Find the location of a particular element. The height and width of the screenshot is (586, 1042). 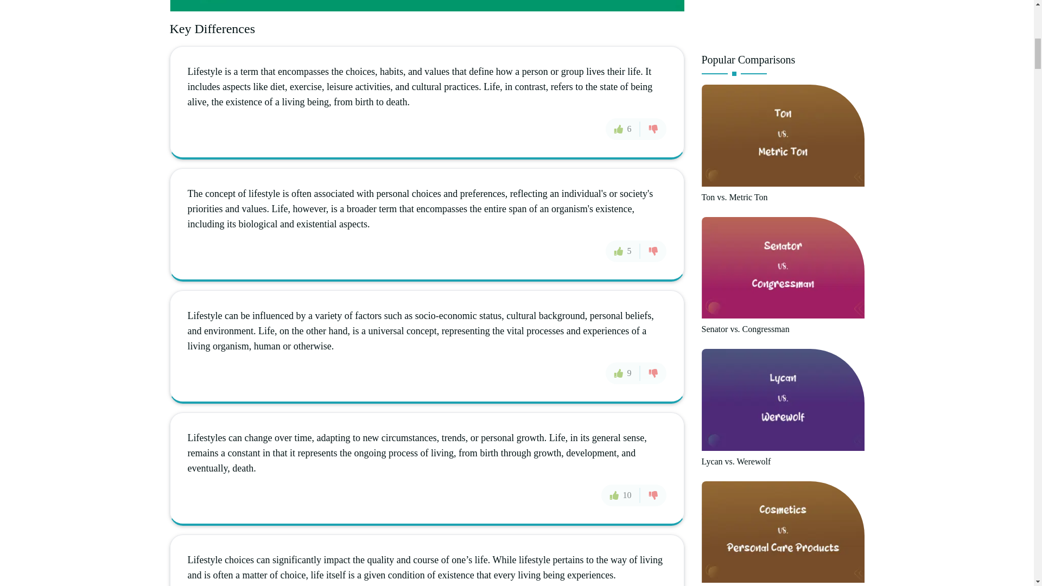

10 is located at coordinates (621, 495).